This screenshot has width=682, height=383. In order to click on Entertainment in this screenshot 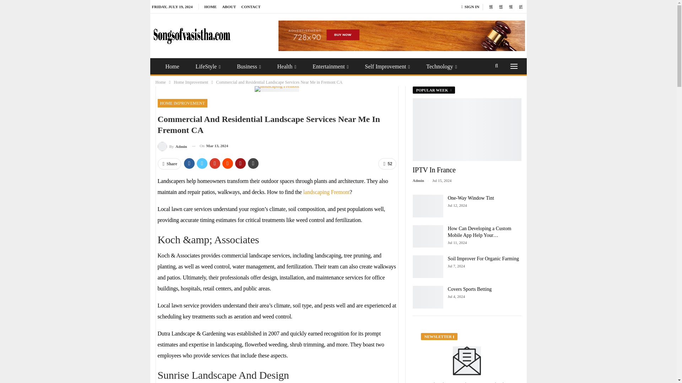, I will do `click(330, 67)`.